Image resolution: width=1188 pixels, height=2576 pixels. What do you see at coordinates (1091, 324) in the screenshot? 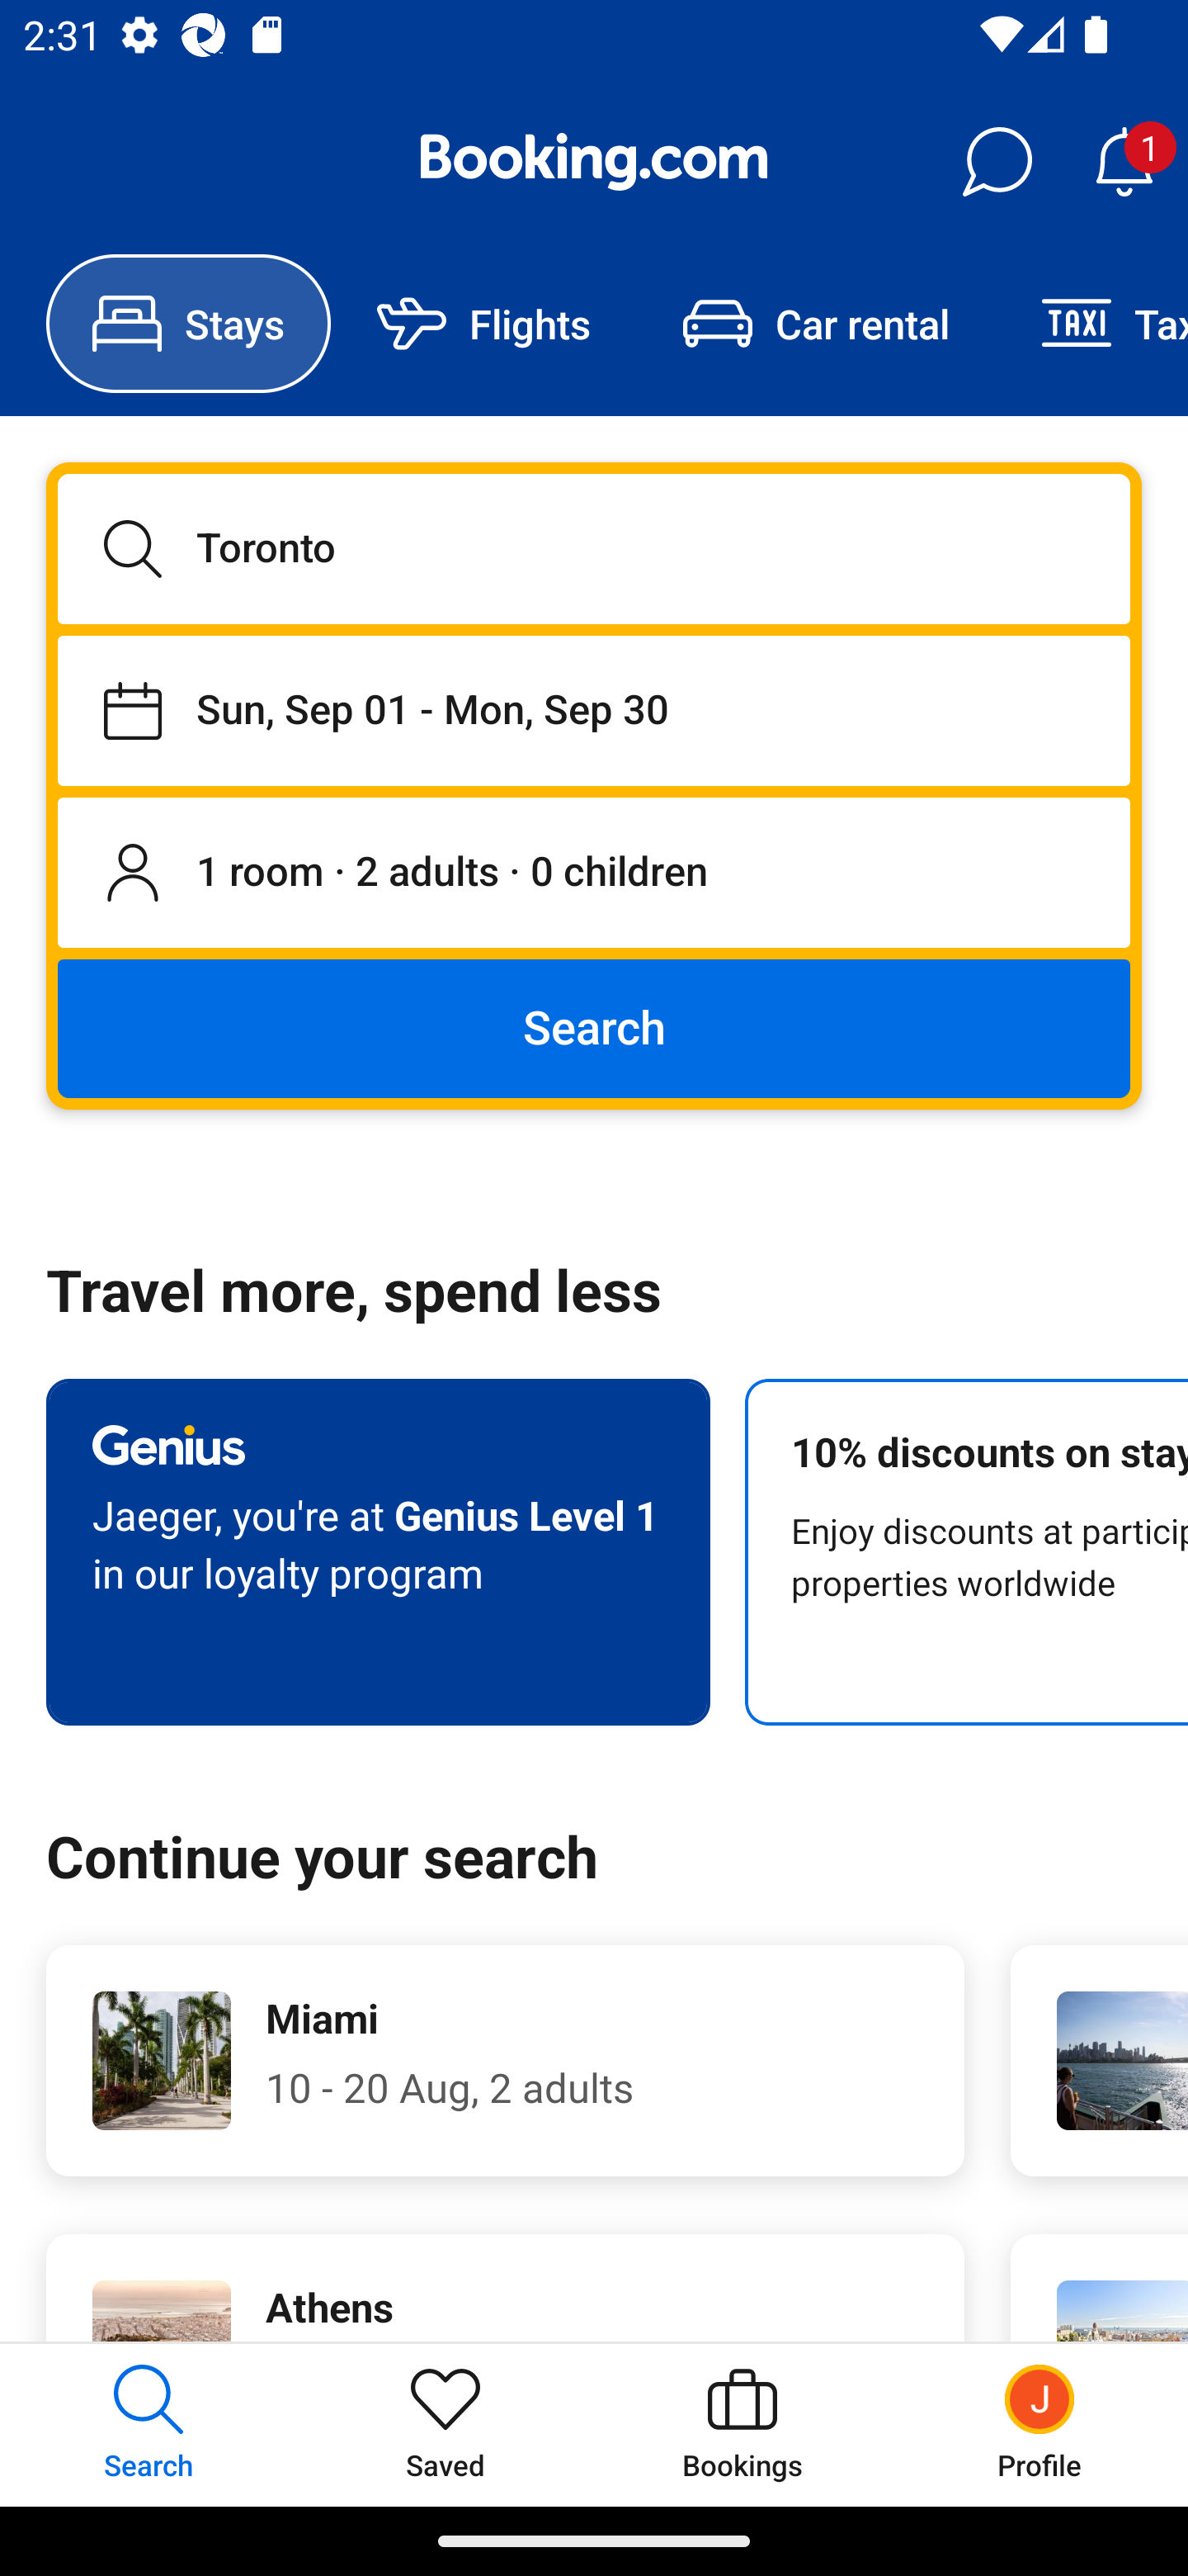
I see `Taxi` at bounding box center [1091, 324].